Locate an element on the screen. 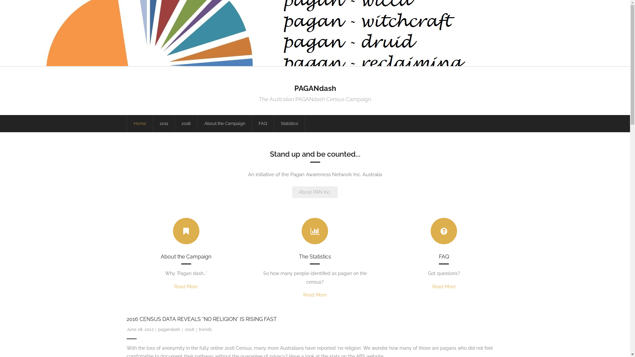 The height and width of the screenshot is (357, 635). Statistics is located at coordinates (289, 124).